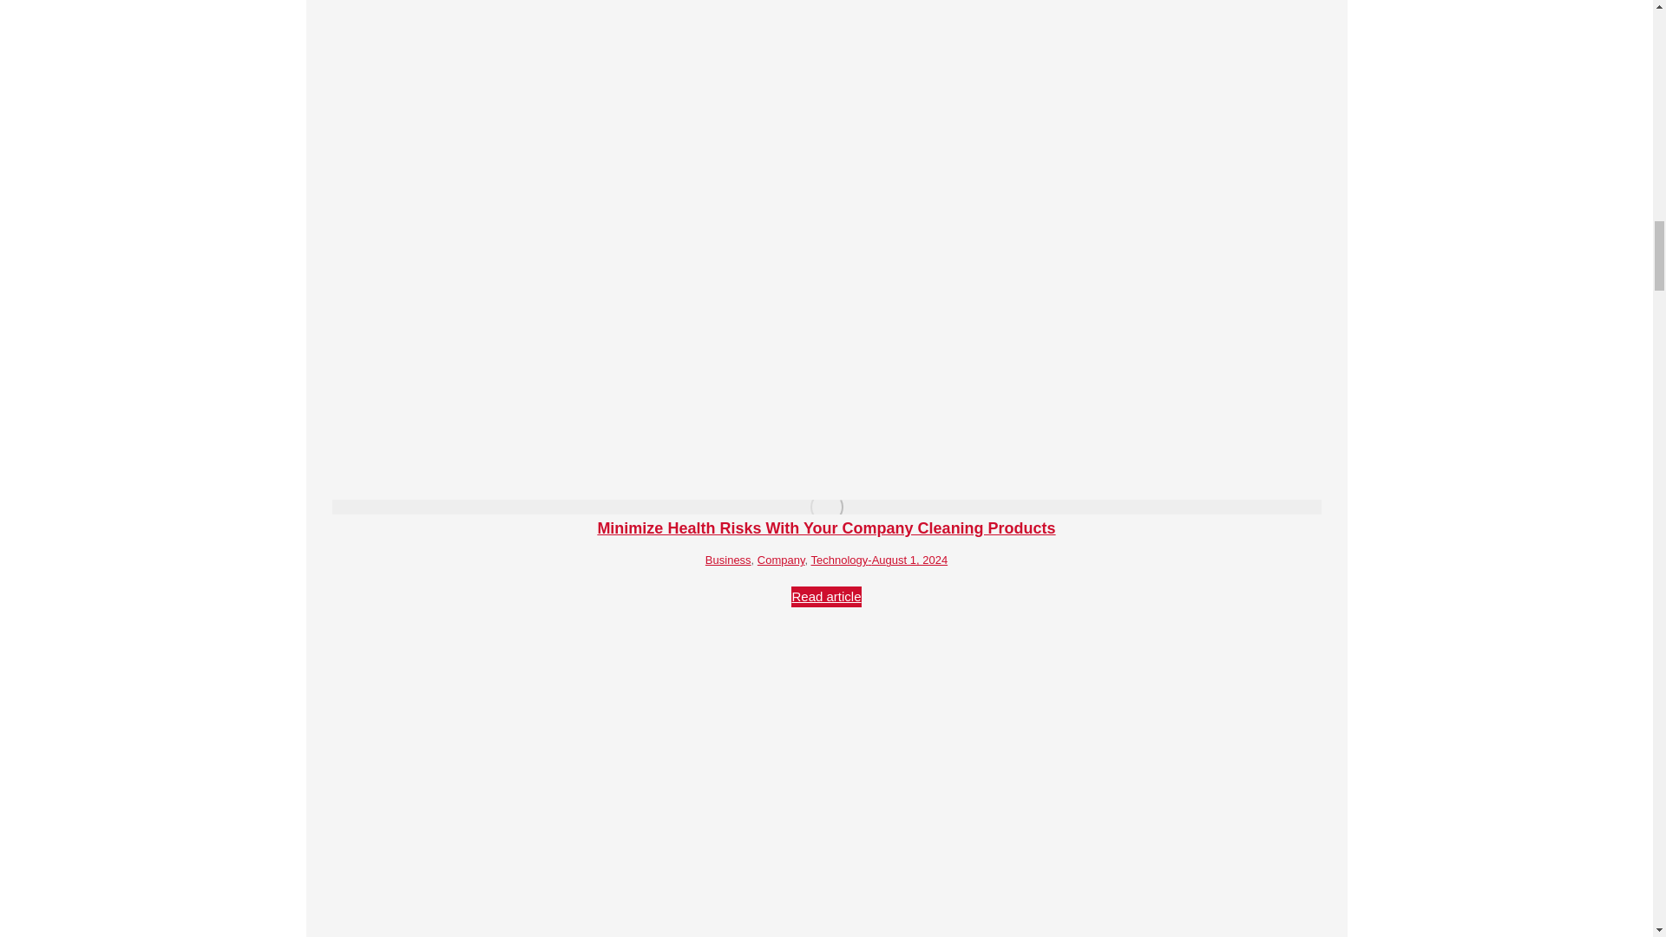 The height and width of the screenshot is (937, 1666). What do you see at coordinates (727, 560) in the screenshot?
I see `Business` at bounding box center [727, 560].